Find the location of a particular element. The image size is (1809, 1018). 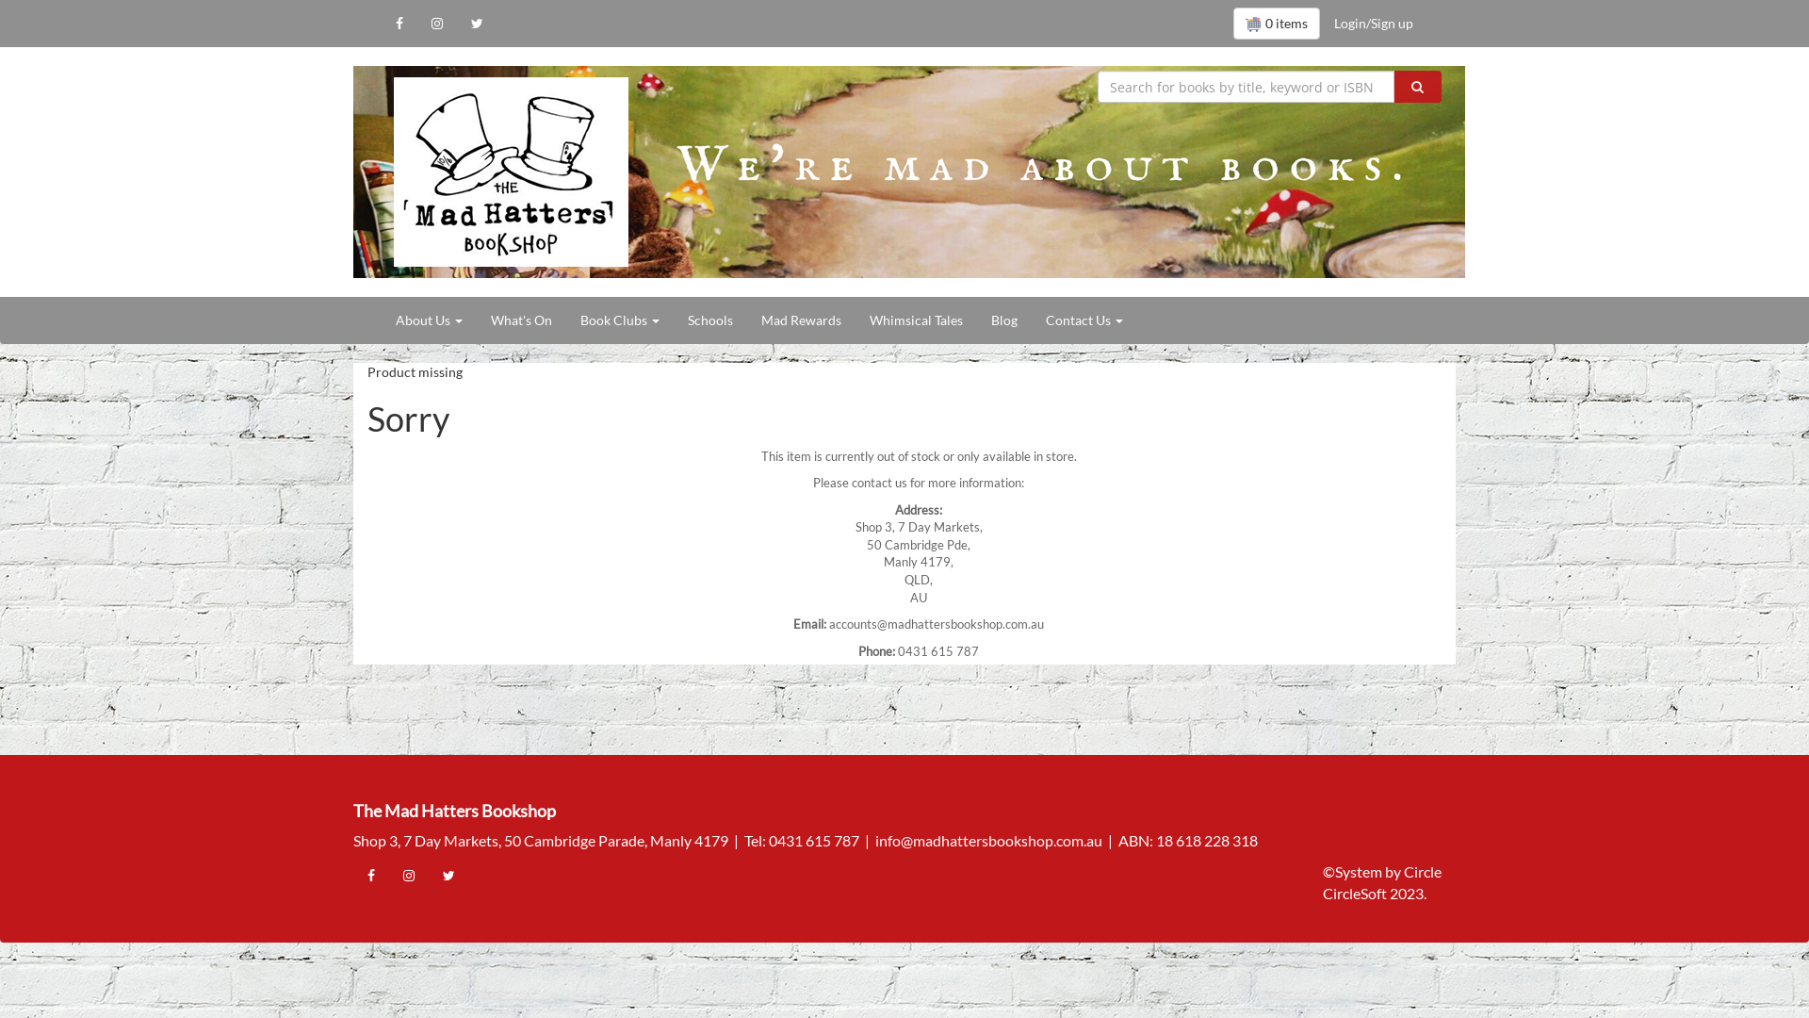

Contact Us  is located at coordinates (1084, 320).